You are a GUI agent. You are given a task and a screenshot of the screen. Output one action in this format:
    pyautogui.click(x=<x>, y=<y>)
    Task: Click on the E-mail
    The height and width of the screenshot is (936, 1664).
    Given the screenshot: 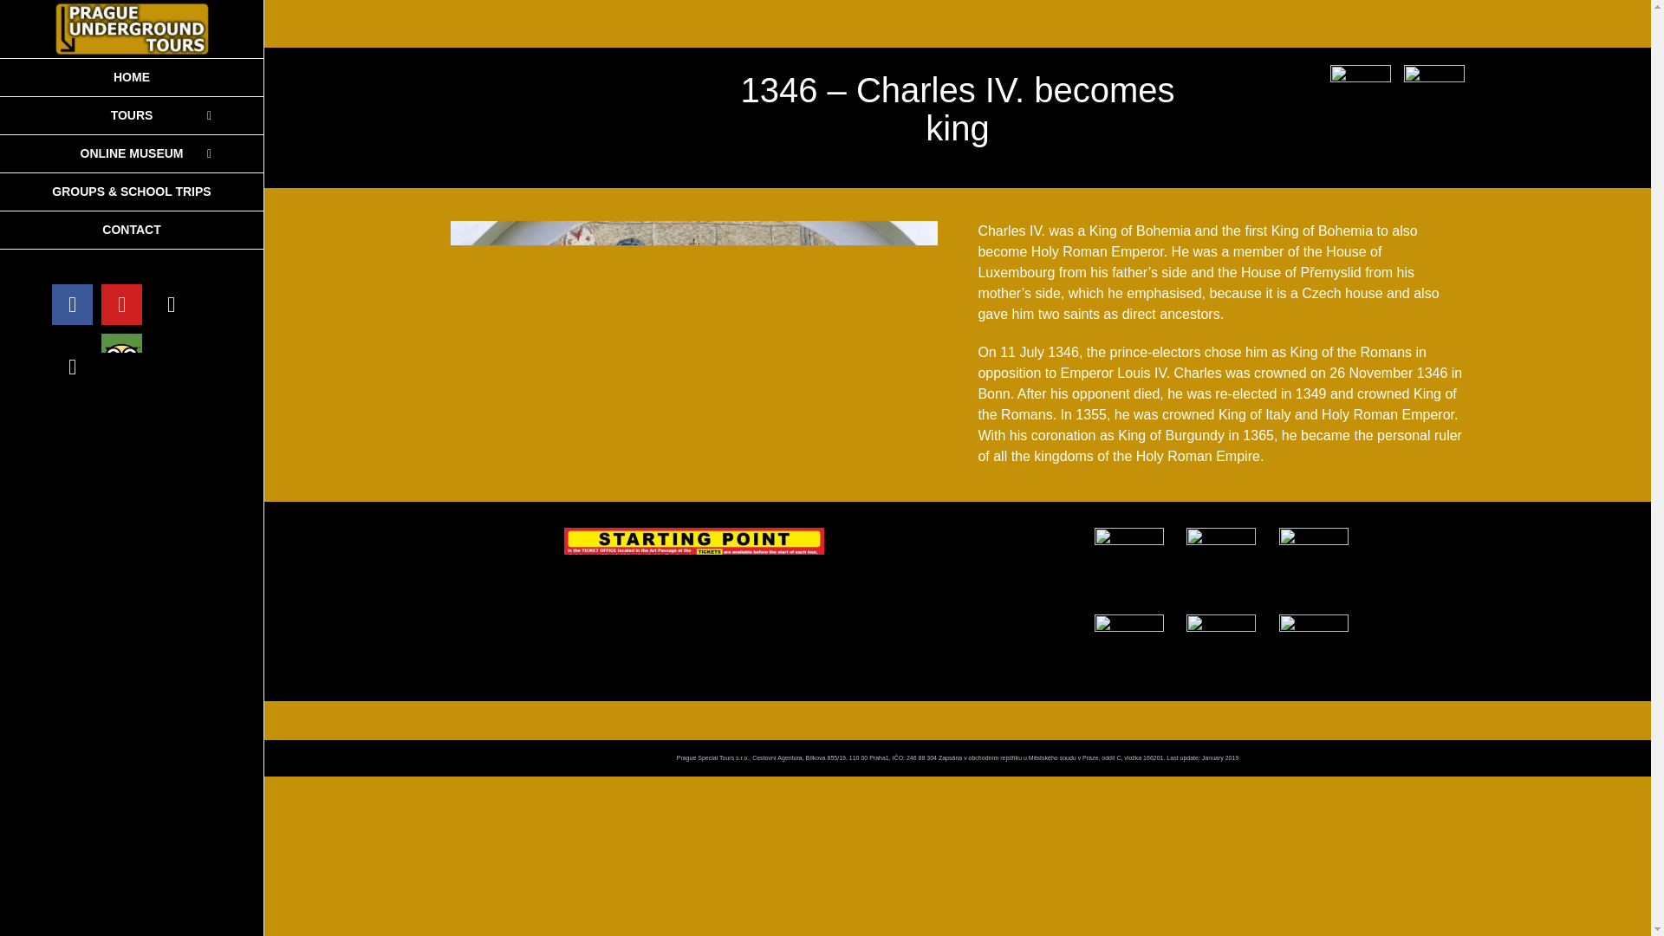 What is the action you would take?
    pyautogui.click(x=72, y=367)
    